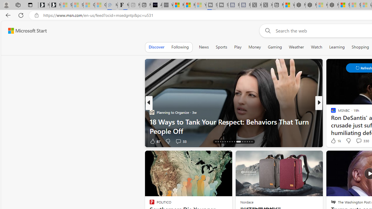  I want to click on Comments turned off for this story, so click(355, 141).